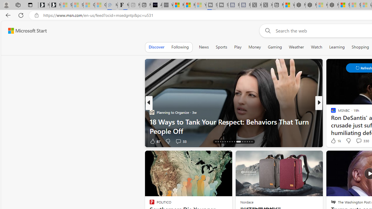  I want to click on Comments turned off for this story, so click(355, 141).